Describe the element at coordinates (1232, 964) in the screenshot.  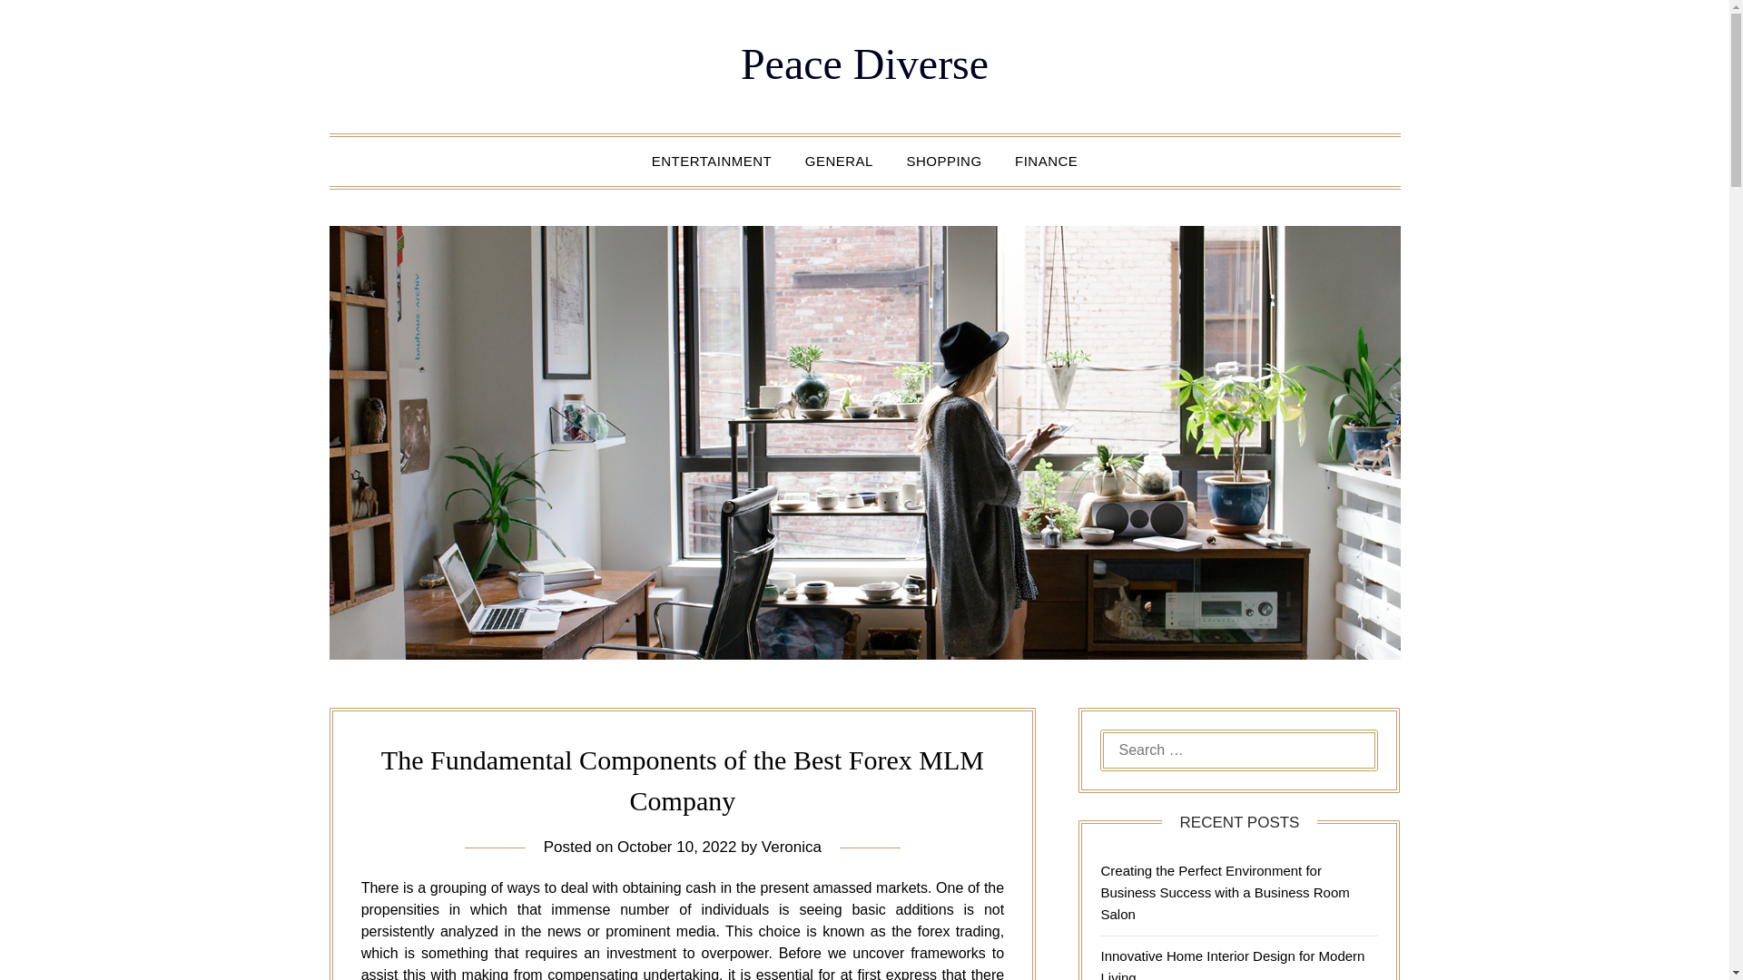
I see `Innovative Home Interior Design for Modern Living` at that location.